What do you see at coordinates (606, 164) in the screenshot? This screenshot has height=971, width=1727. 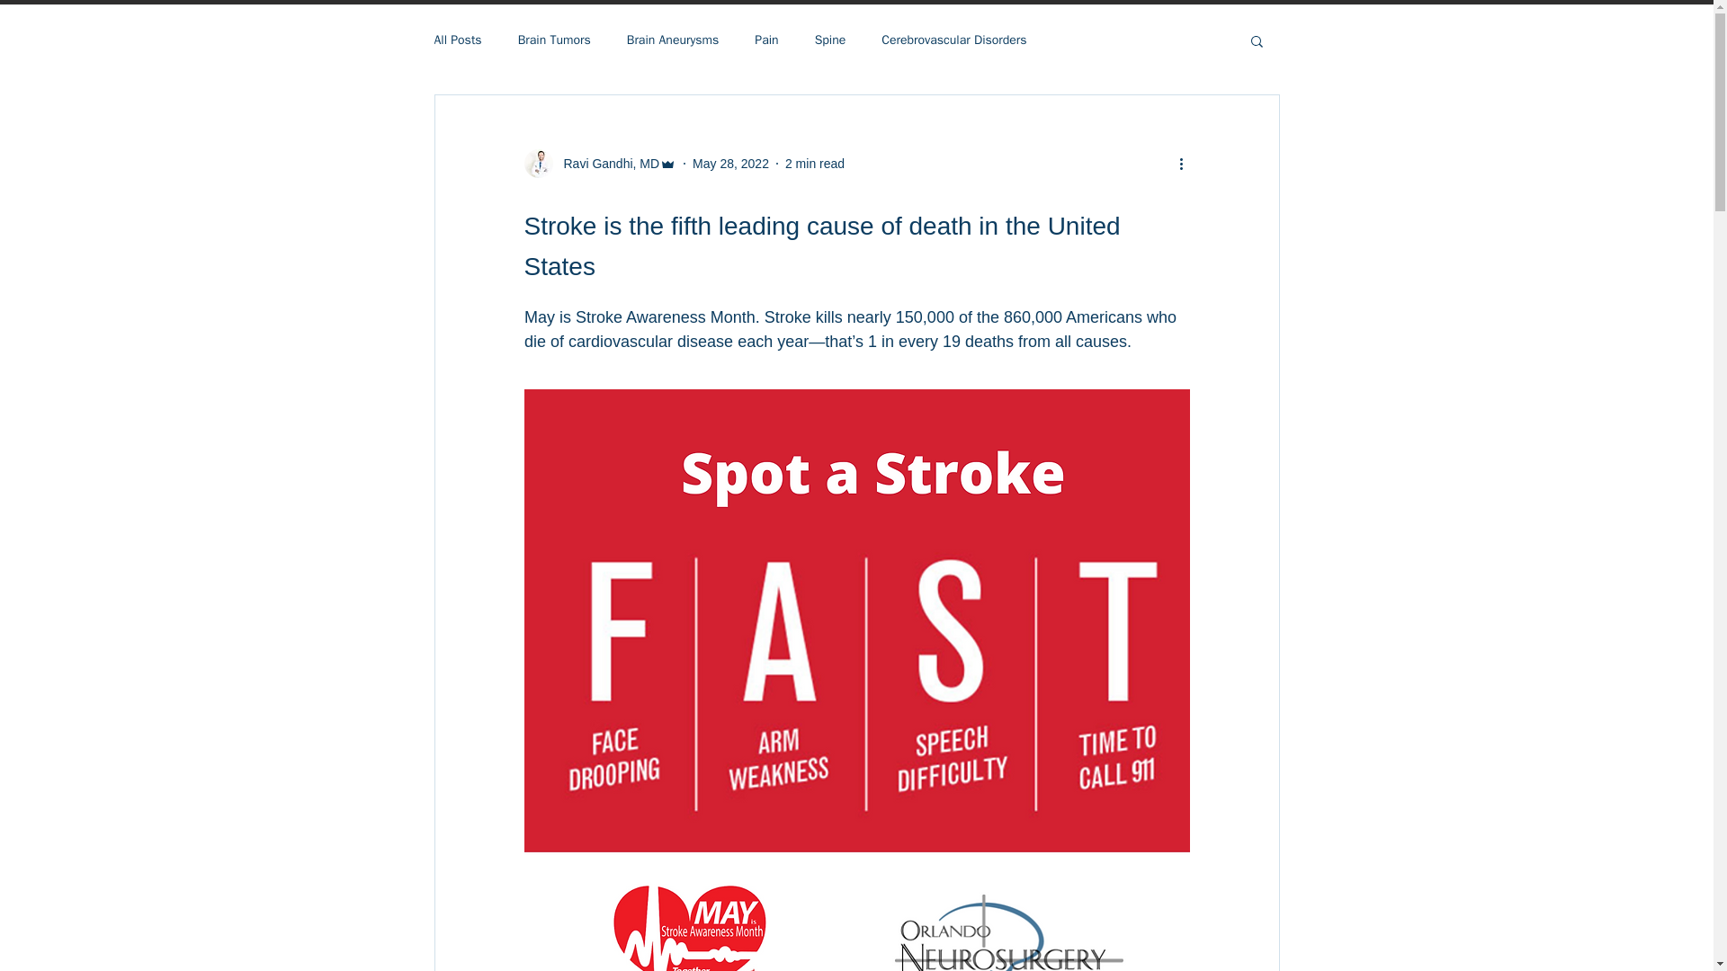 I see `Ravi Gandhi, MD` at bounding box center [606, 164].